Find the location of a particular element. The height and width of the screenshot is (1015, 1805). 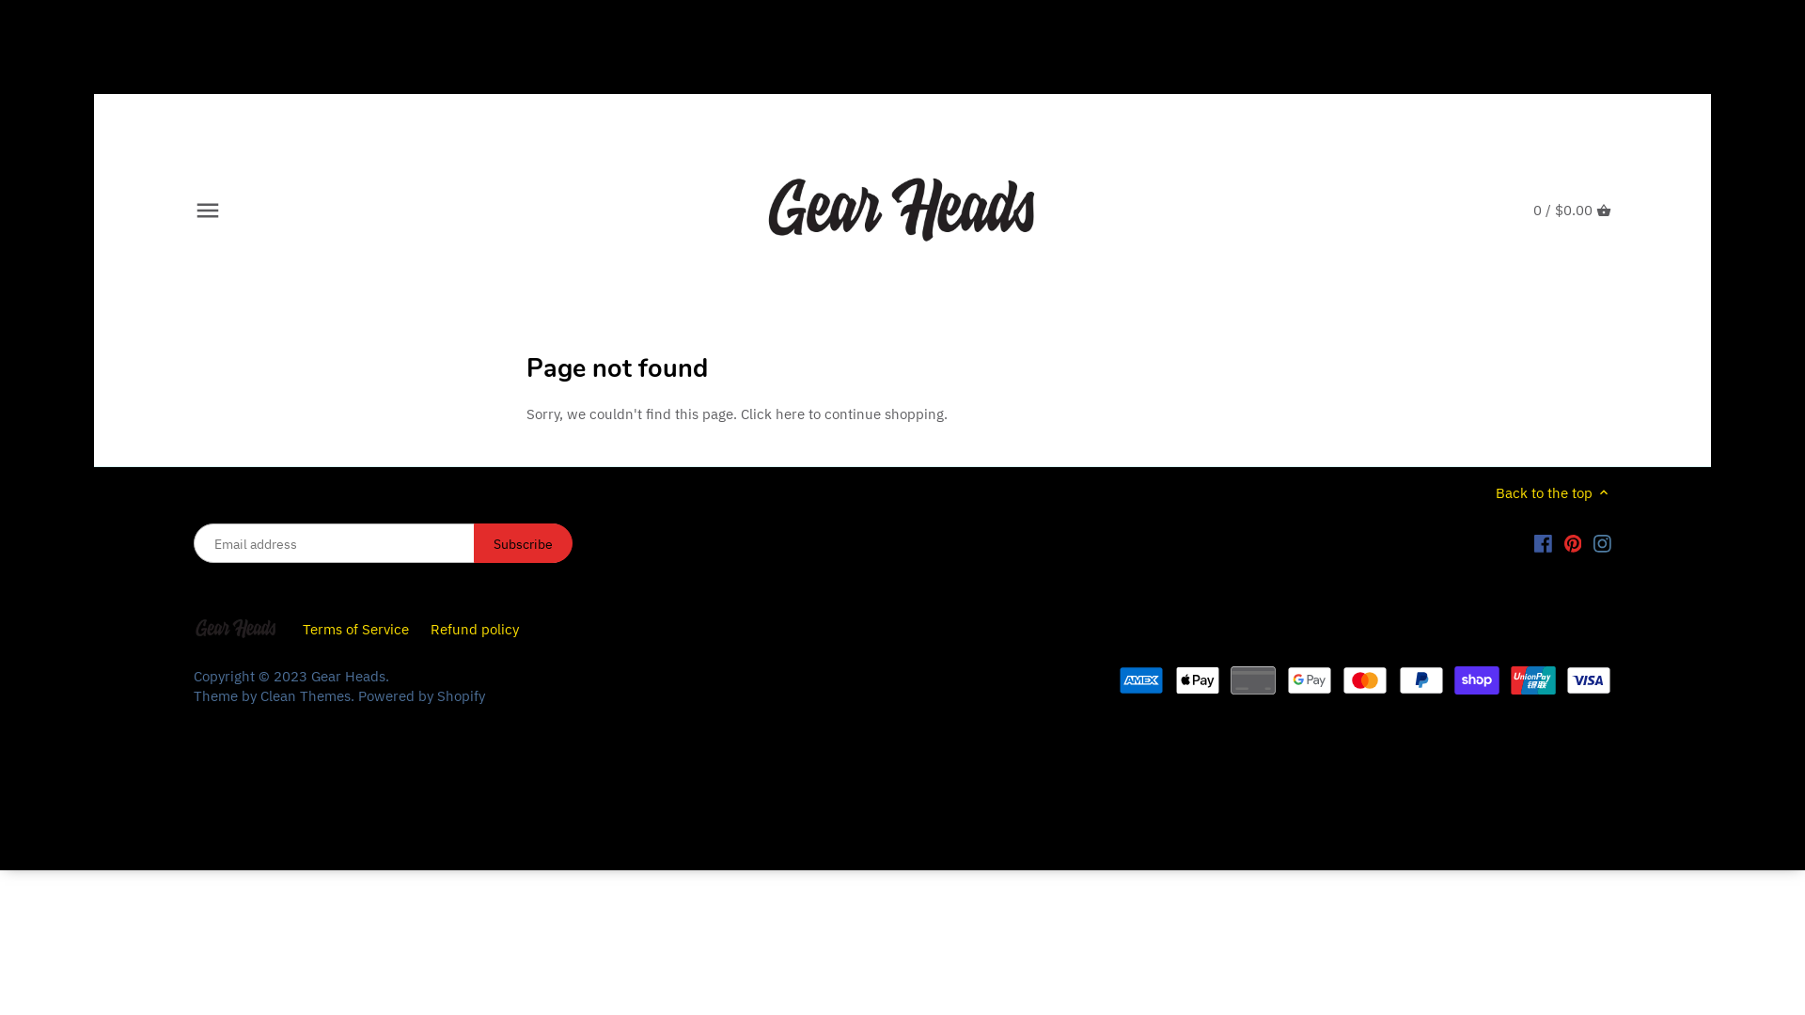

Terms of Service is located at coordinates (355, 630).